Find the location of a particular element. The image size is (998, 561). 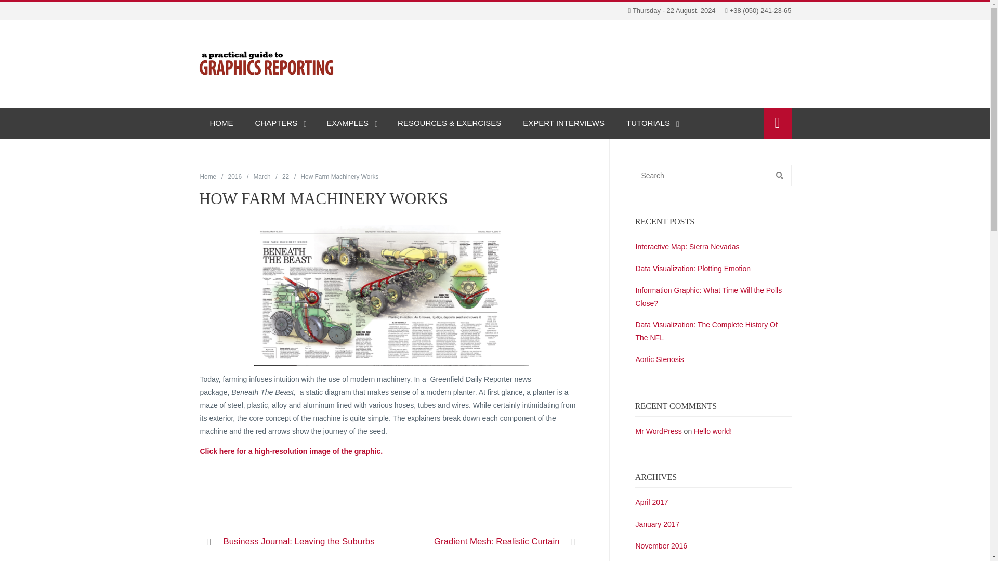

EXPERT INTERVIEWS is located at coordinates (563, 123).